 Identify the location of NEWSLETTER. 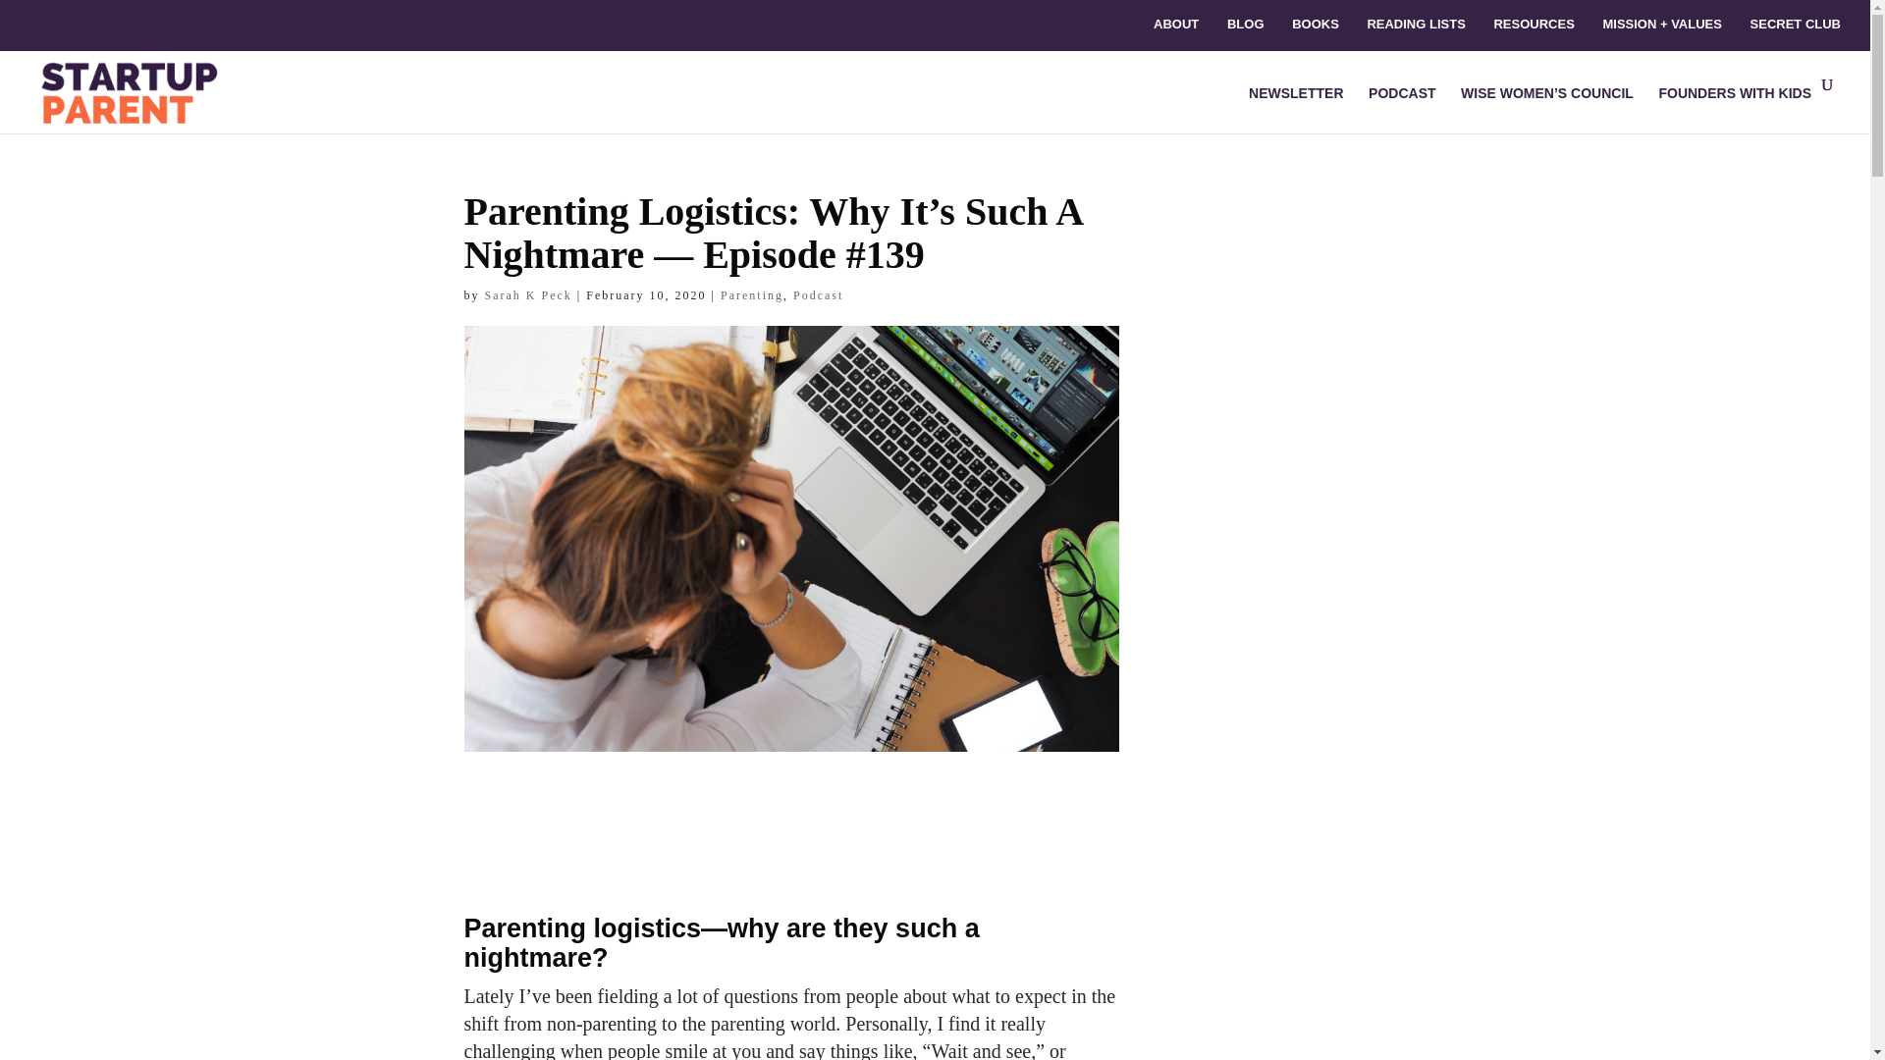
(1295, 106).